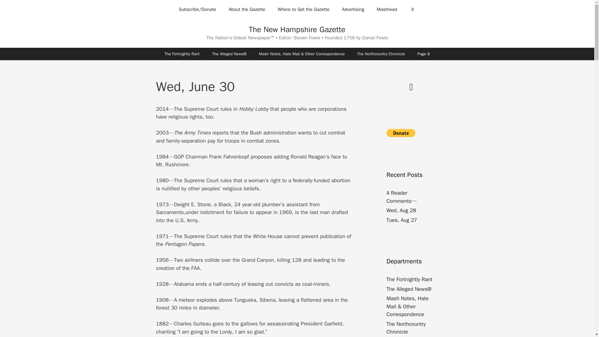  Describe the element at coordinates (182, 54) in the screenshot. I see `The Fortnightly Rant` at that location.